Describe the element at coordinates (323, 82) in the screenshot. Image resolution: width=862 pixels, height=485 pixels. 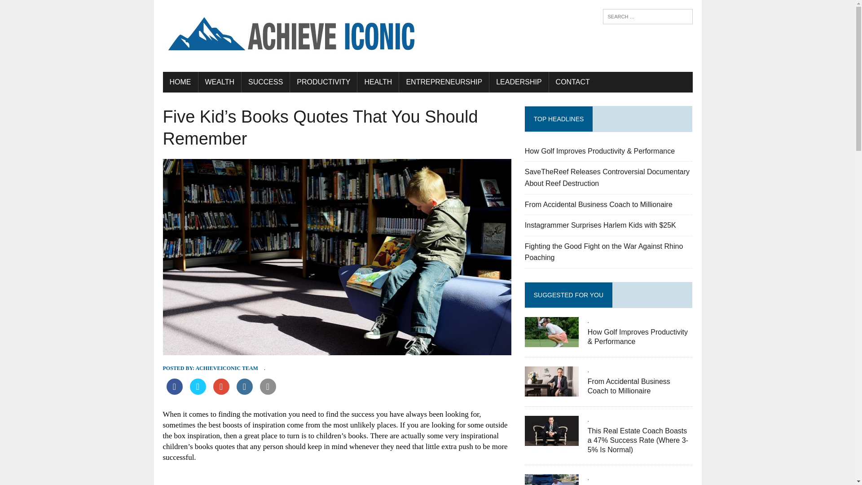
I see `PRODUCTIVITY` at that location.